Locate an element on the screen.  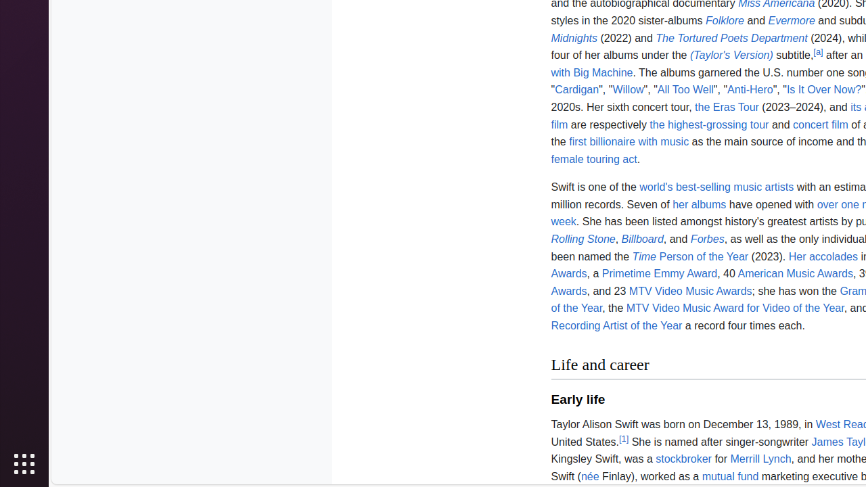
American Music Awards is located at coordinates (796, 273).